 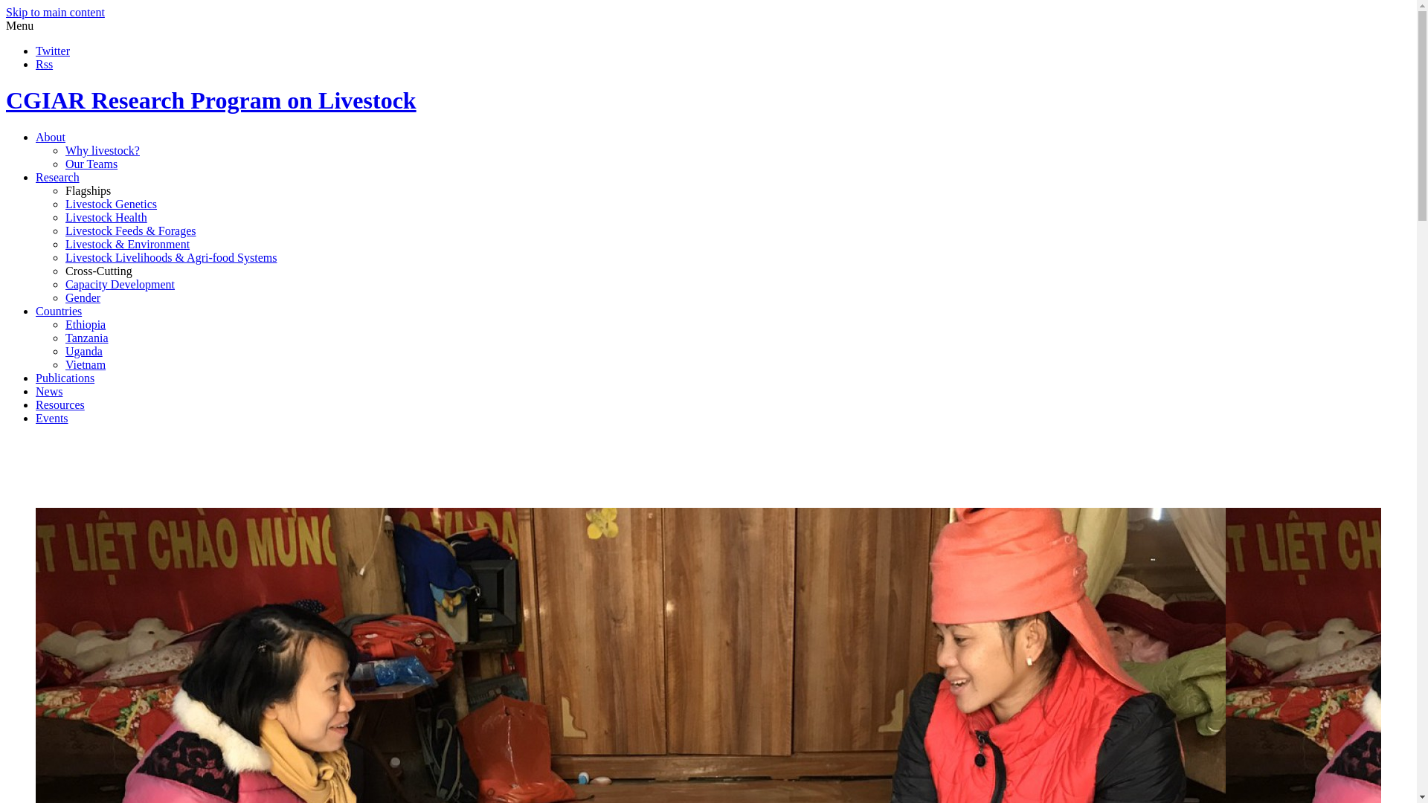 I want to click on Events, so click(x=52, y=418).